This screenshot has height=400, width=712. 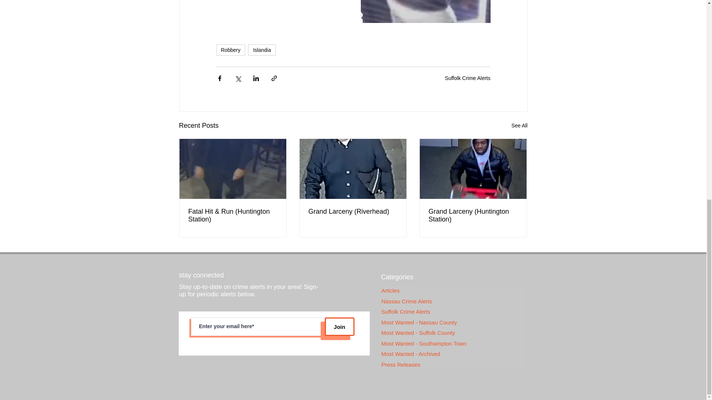 I want to click on Most Wanted - Suffolk County, so click(x=453, y=333).